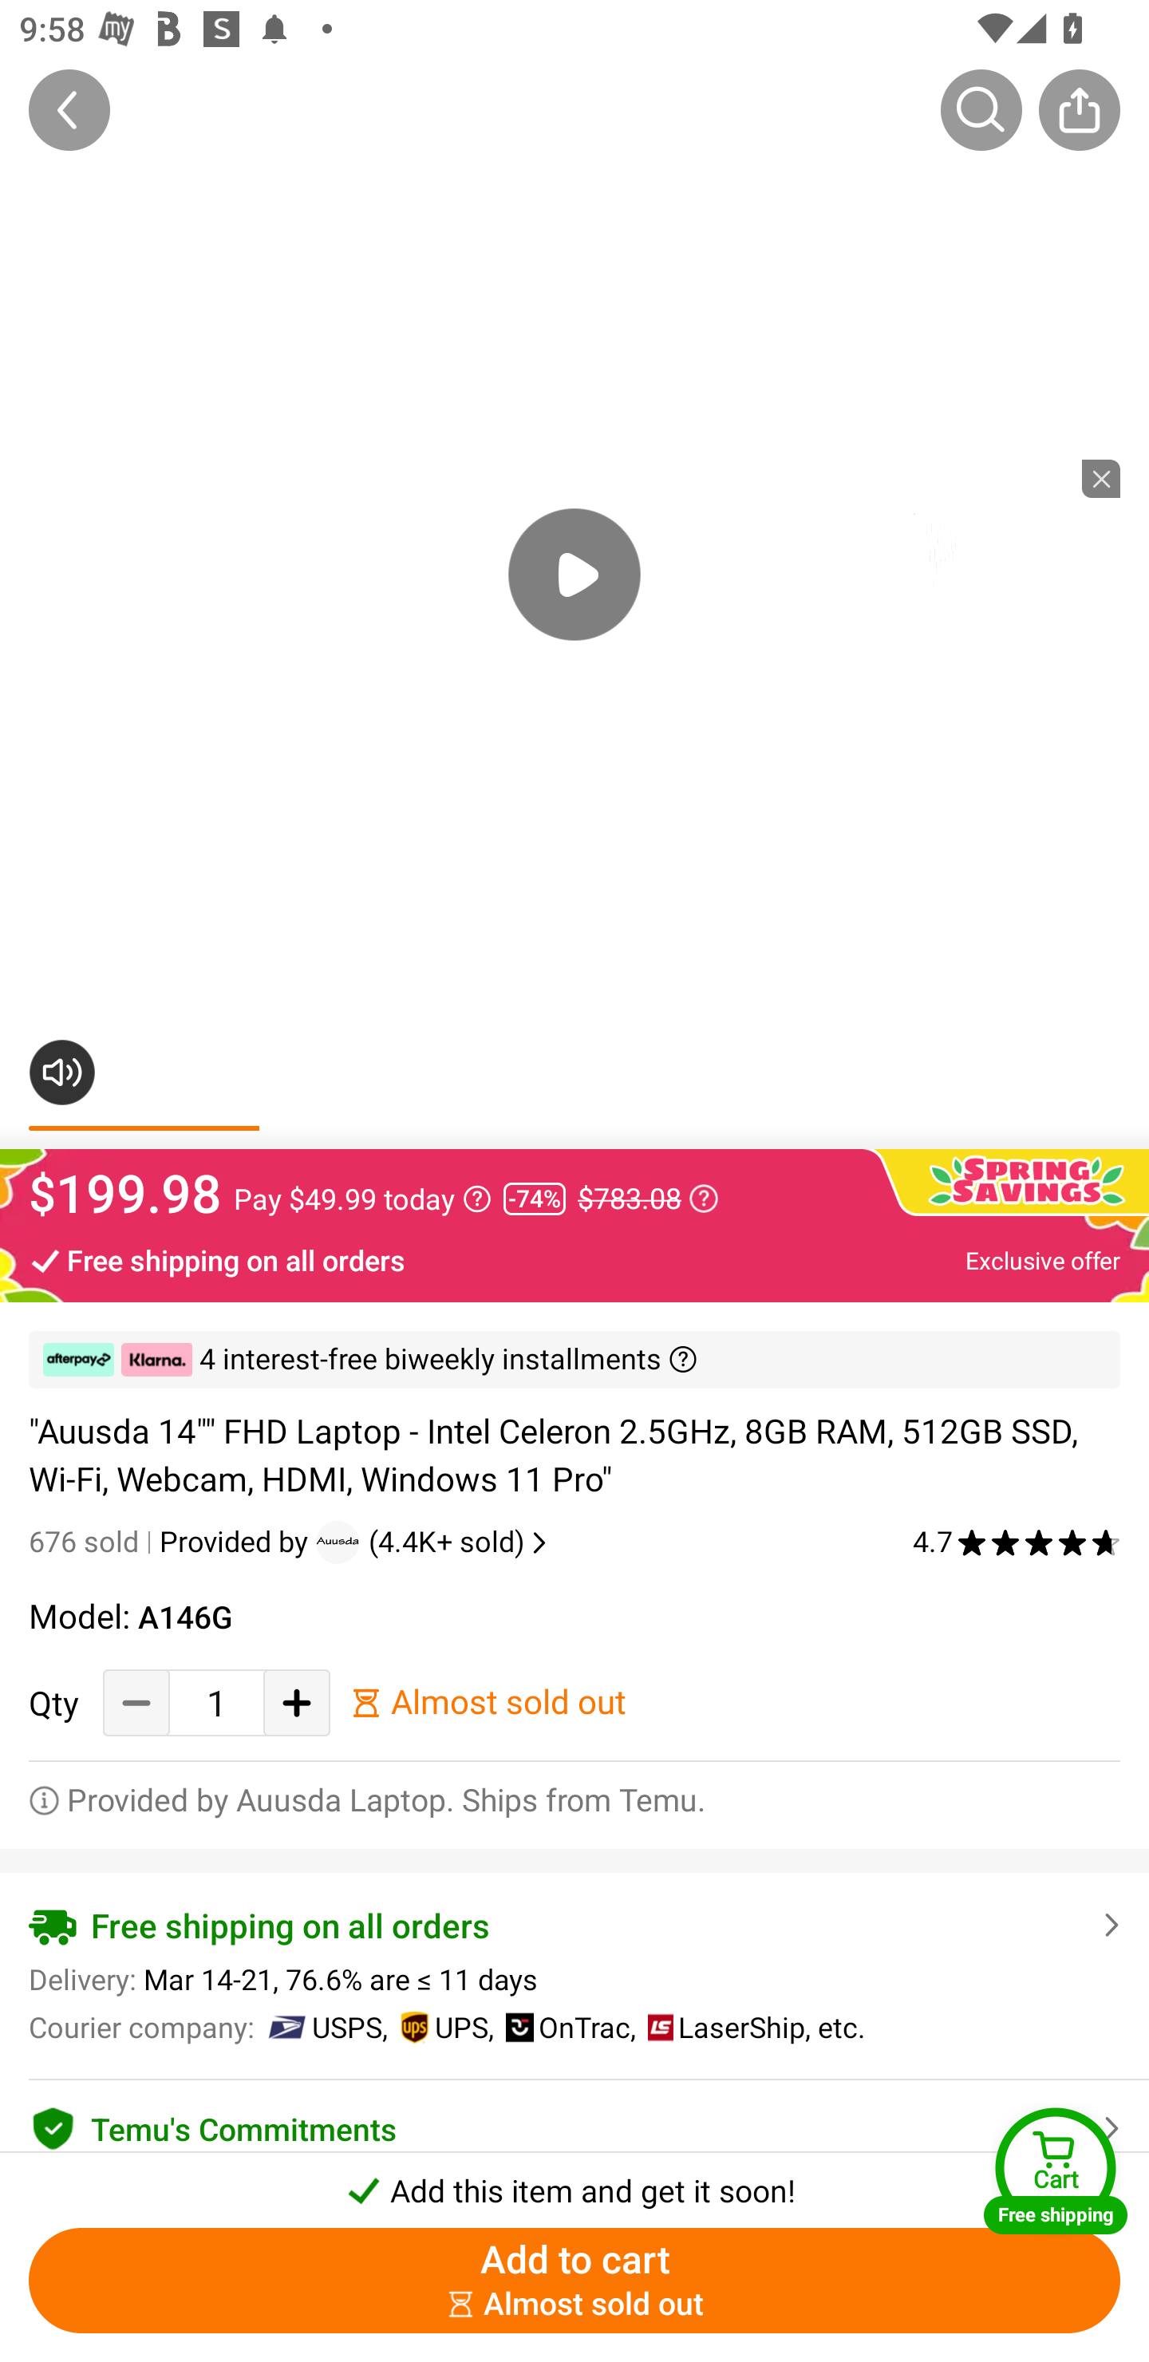  Describe the element at coordinates (574, 2124) in the screenshot. I see `Temu's Commitments` at that location.